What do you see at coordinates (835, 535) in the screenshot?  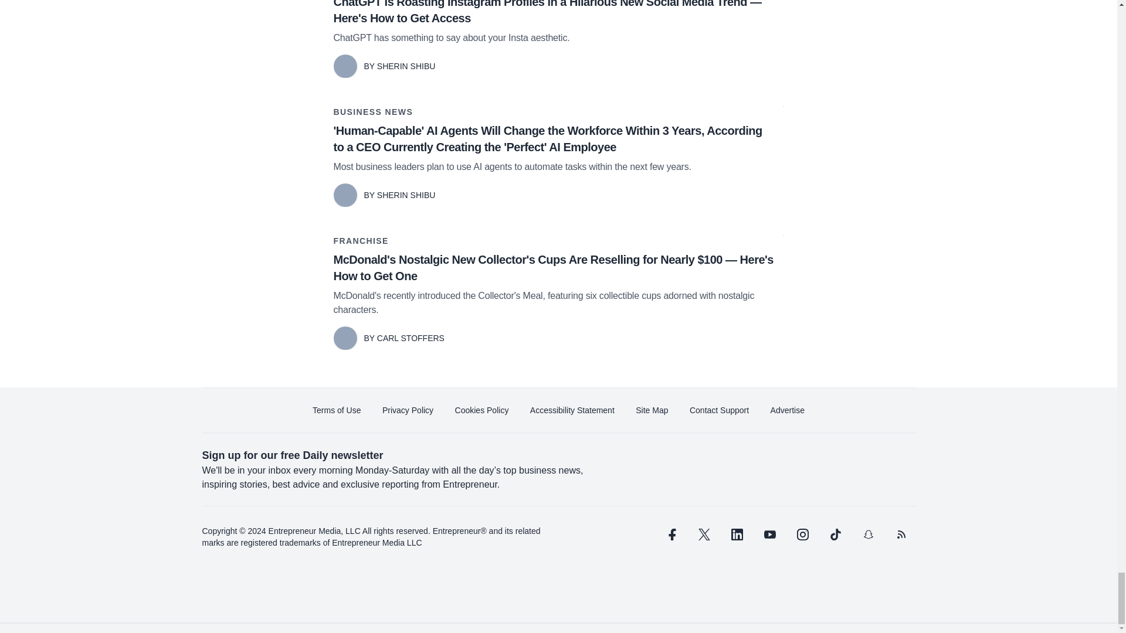 I see `tiktok` at bounding box center [835, 535].